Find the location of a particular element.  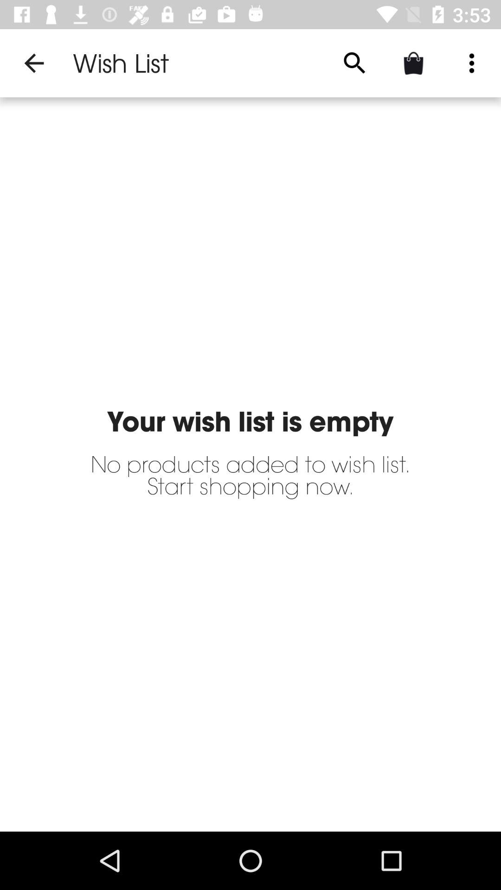

press the icon above the your wish list item is located at coordinates (354, 63).